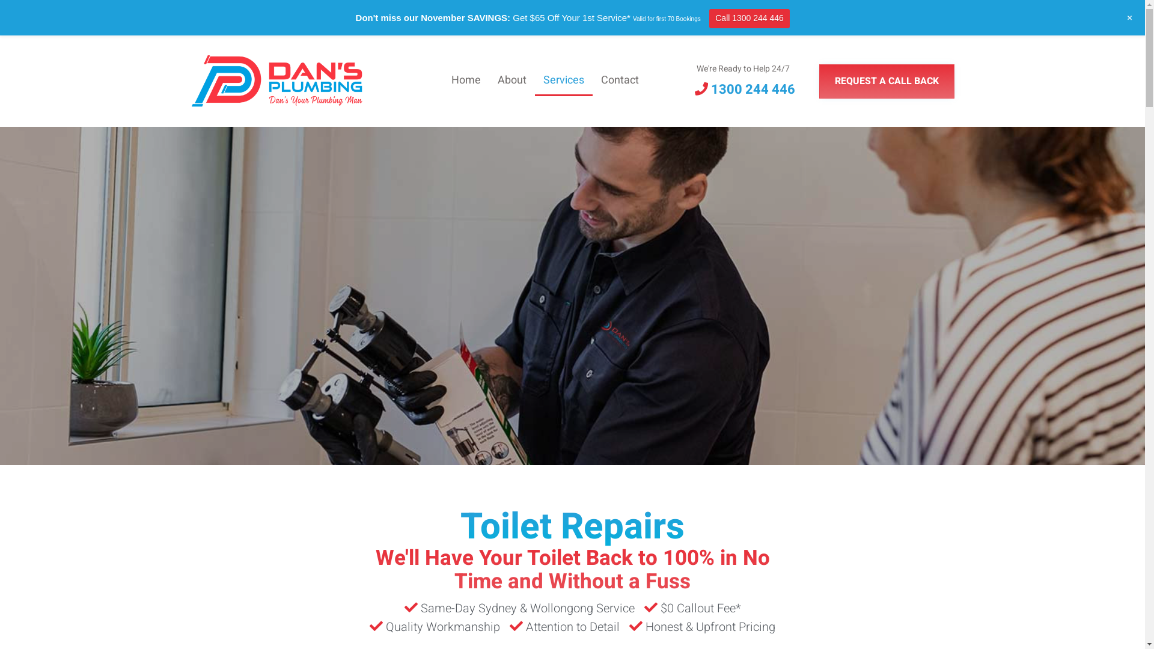 Image resolution: width=1154 pixels, height=649 pixels. Describe the element at coordinates (564, 81) in the screenshot. I see `Services` at that location.